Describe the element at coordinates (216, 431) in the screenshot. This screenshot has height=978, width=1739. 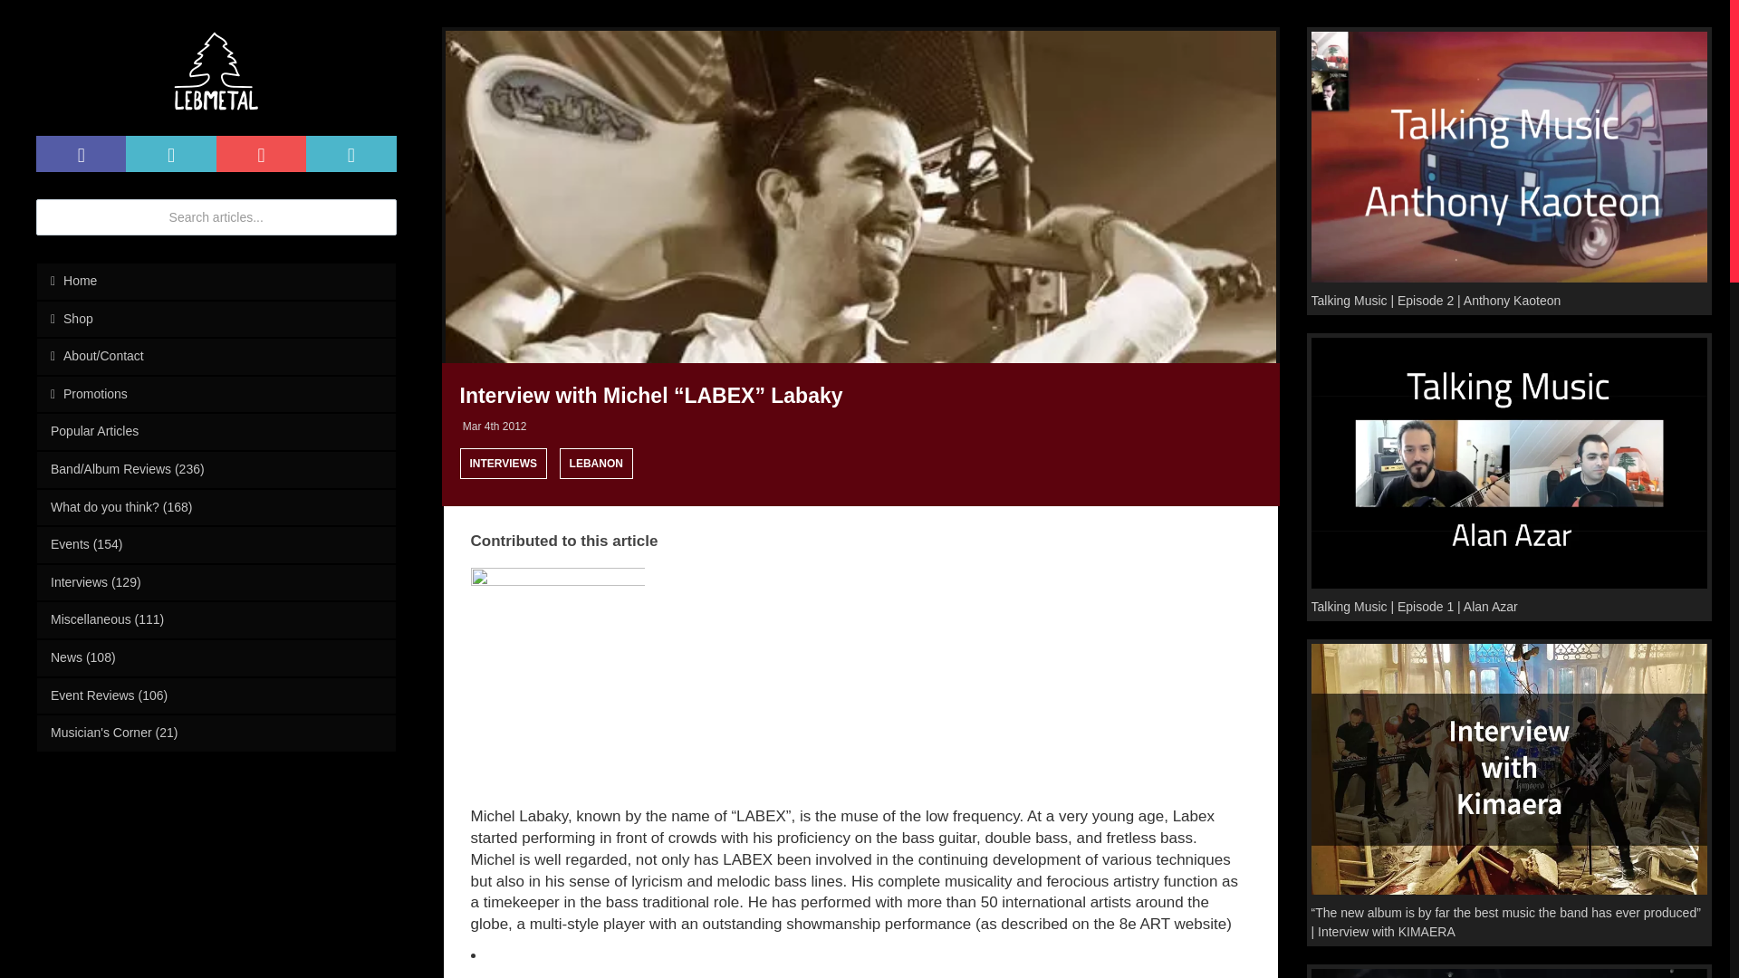
I see `Popular Articles` at that location.